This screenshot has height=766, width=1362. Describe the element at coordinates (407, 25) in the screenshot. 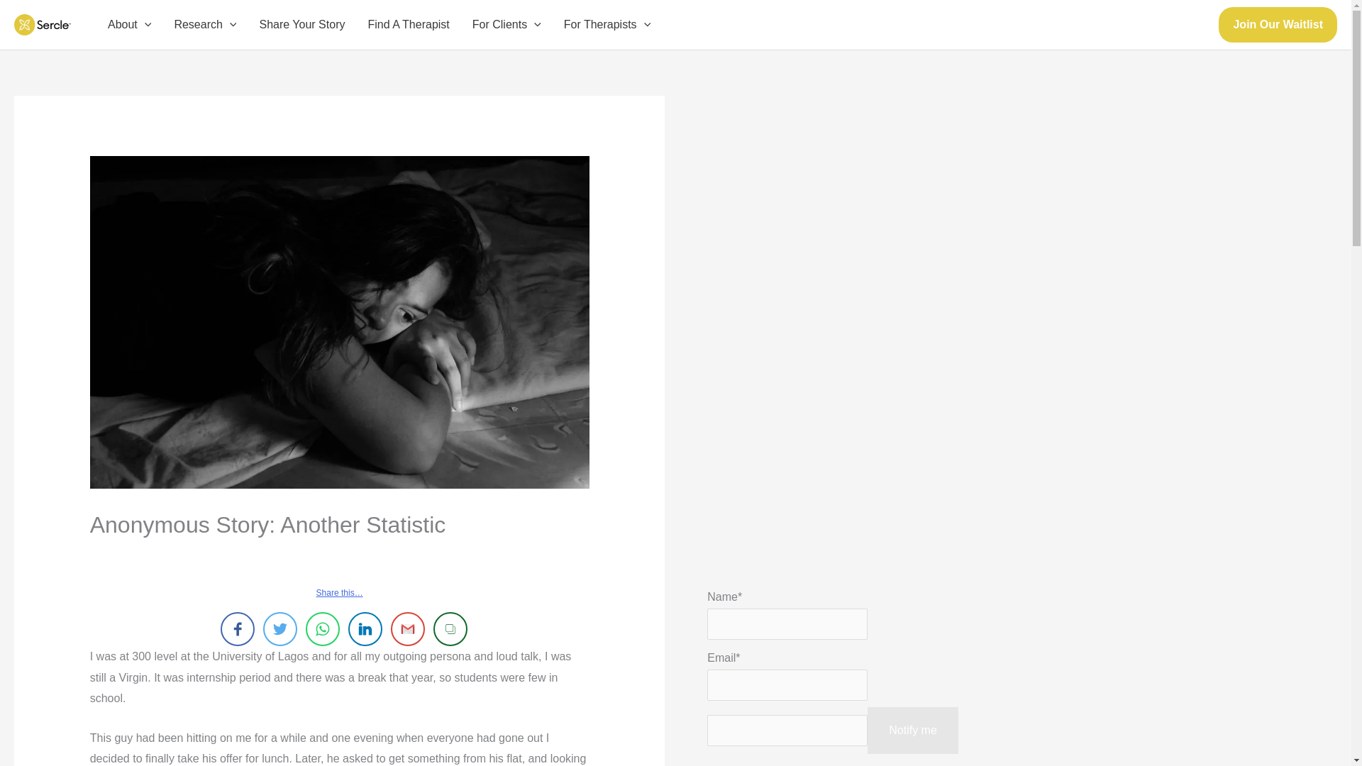

I see `Find A Therapist` at that location.